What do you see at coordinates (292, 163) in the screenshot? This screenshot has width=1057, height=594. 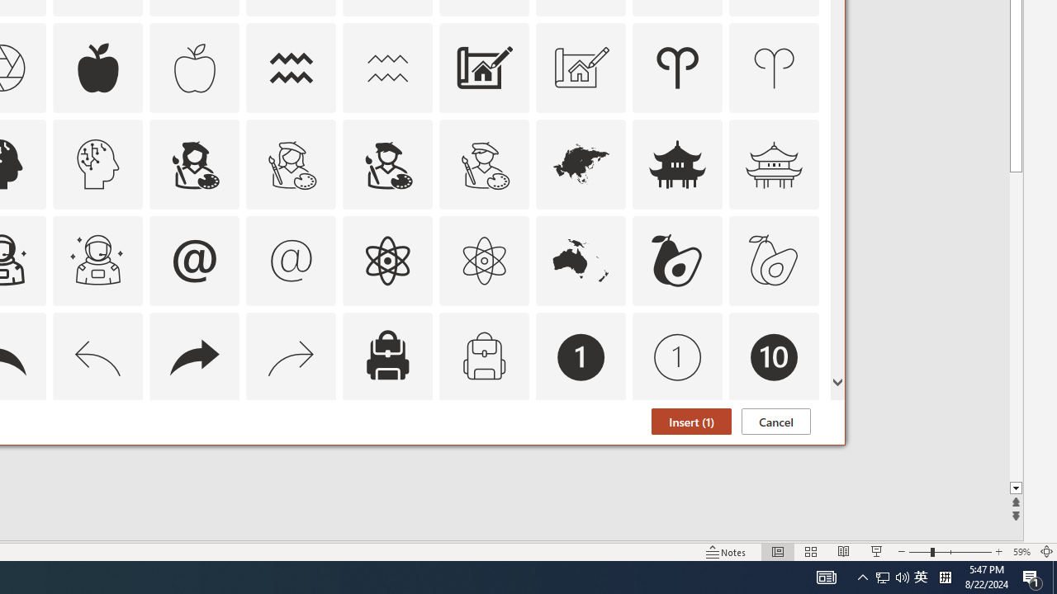 I see `AutomationID: Icons_ArtistFemale_M` at bounding box center [292, 163].